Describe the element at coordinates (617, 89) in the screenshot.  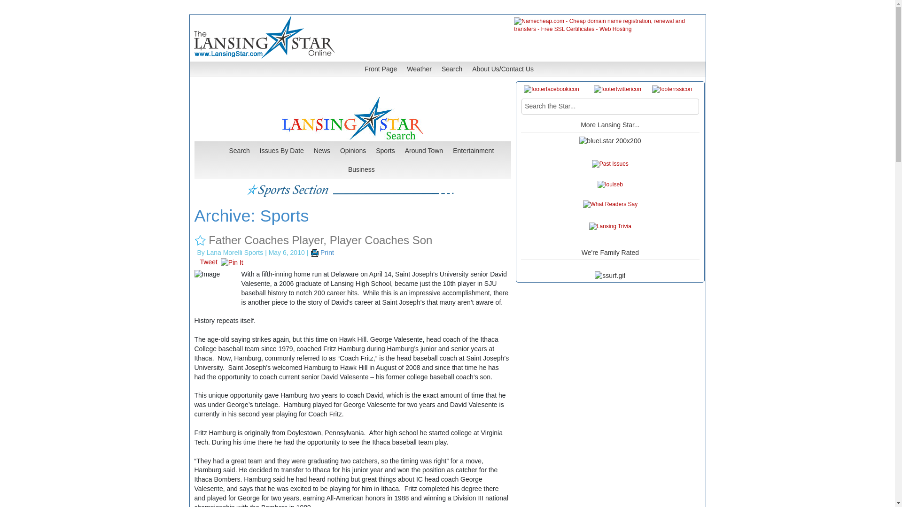
I see `Follow us on Twitter!` at that location.